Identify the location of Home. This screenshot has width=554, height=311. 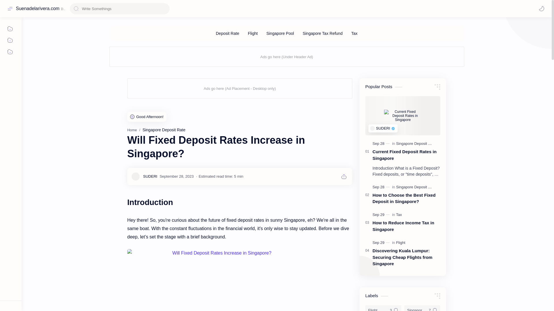
(132, 130).